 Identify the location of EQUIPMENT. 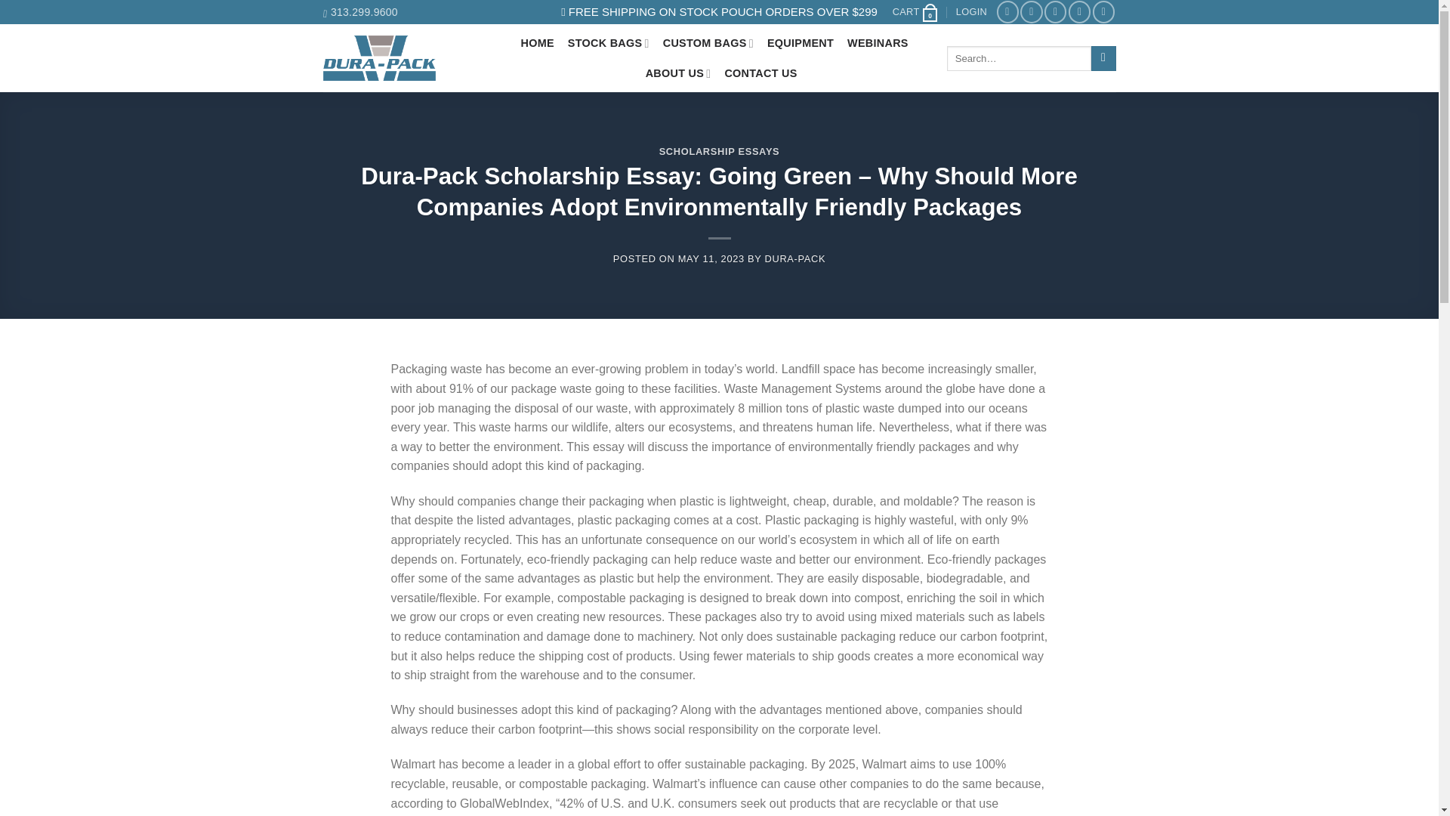
(801, 42).